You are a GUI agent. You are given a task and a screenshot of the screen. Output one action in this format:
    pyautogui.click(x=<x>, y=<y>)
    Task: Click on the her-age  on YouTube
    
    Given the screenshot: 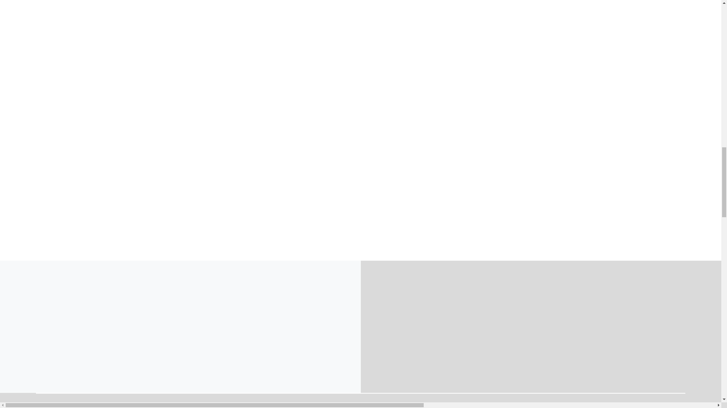 What is the action you would take?
    pyautogui.click(x=481, y=354)
    